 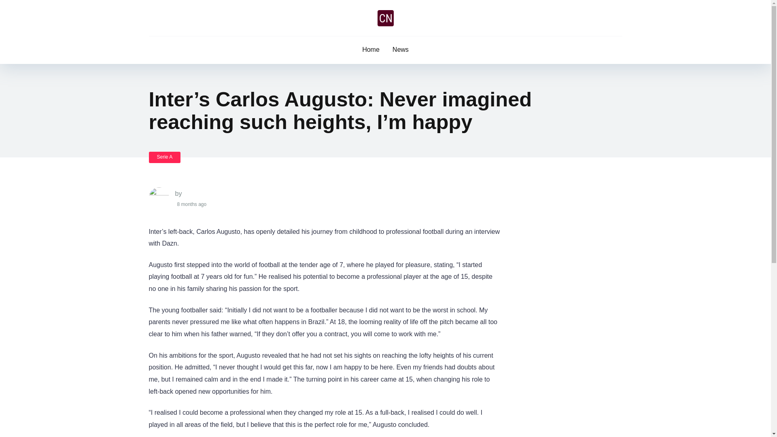 What do you see at coordinates (401, 50) in the screenshot?
I see `News` at bounding box center [401, 50].